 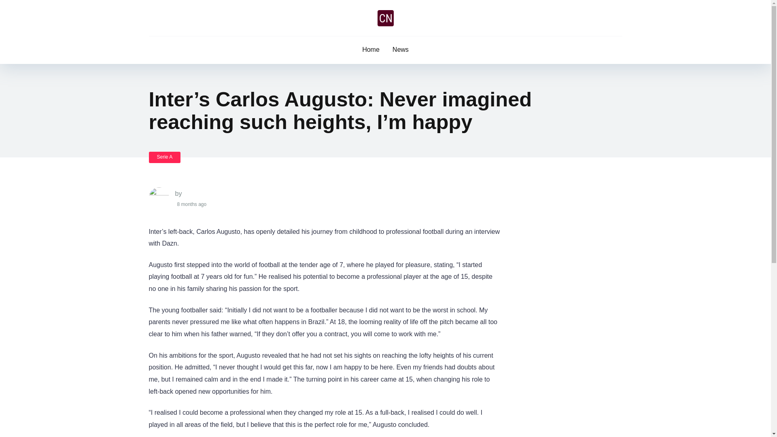 What do you see at coordinates (401, 50) in the screenshot?
I see `News` at bounding box center [401, 50].